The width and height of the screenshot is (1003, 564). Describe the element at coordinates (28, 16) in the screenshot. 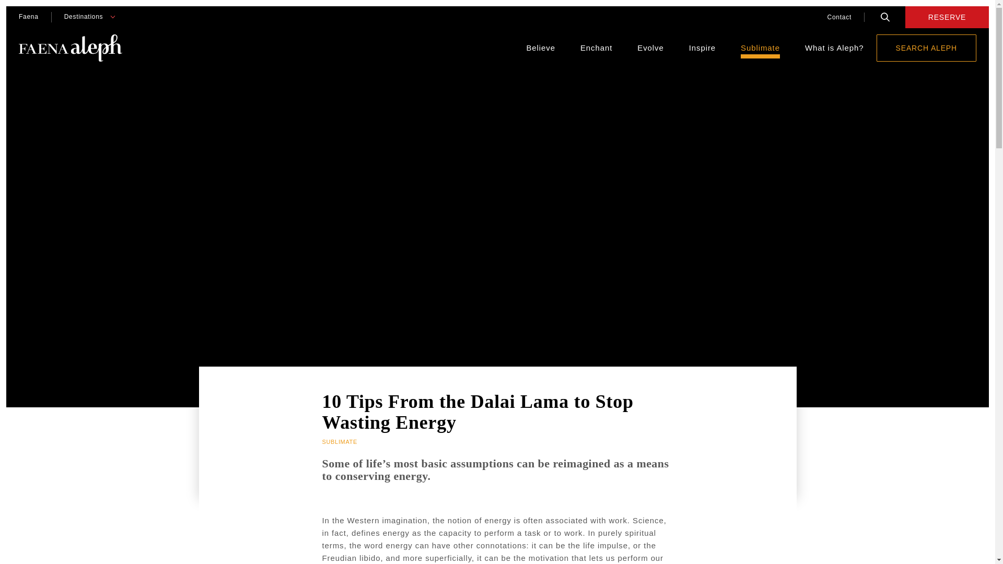

I see `Faena` at that location.